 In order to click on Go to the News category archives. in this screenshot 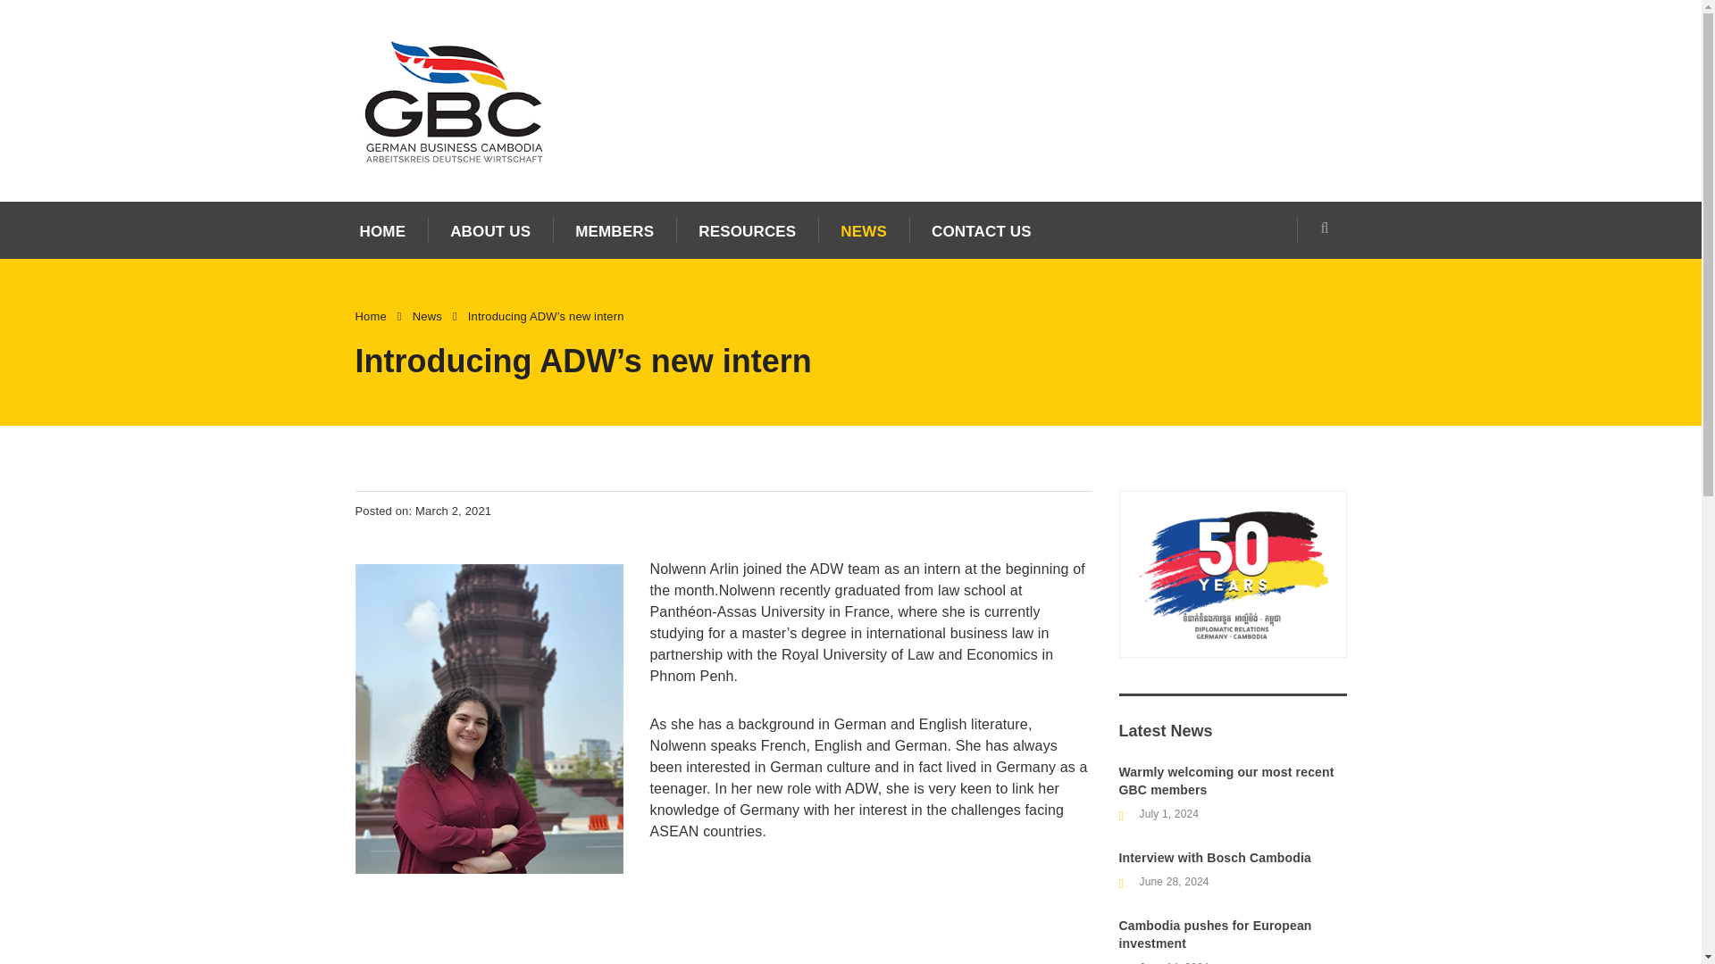, I will do `click(427, 316)`.